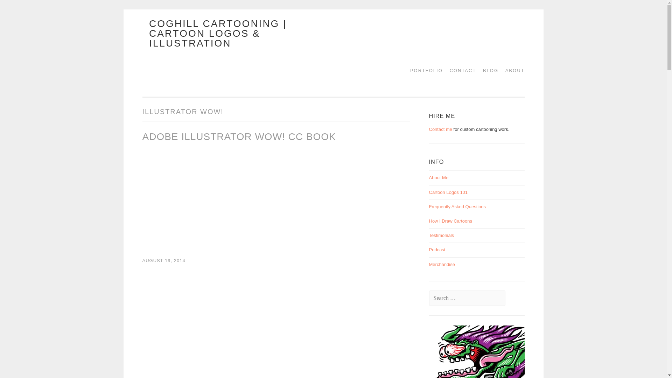  I want to click on ADOBE ILLUSTRATOR WOW! CC BOOK, so click(239, 136).